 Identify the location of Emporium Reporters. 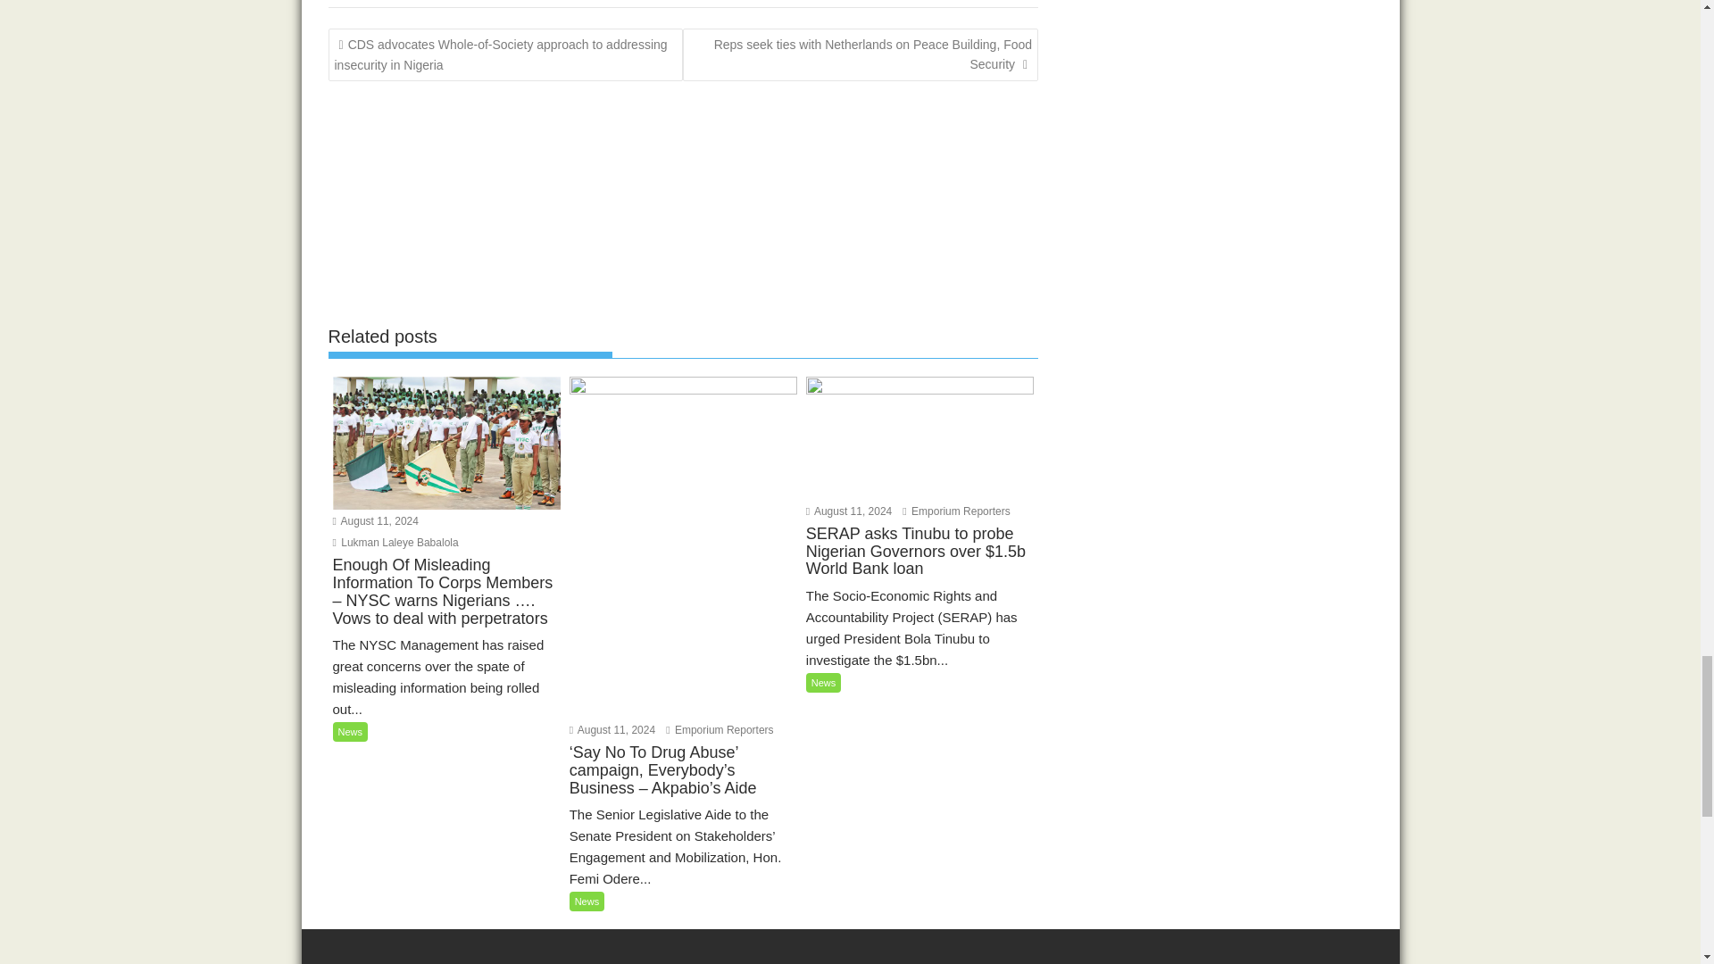
(720, 730).